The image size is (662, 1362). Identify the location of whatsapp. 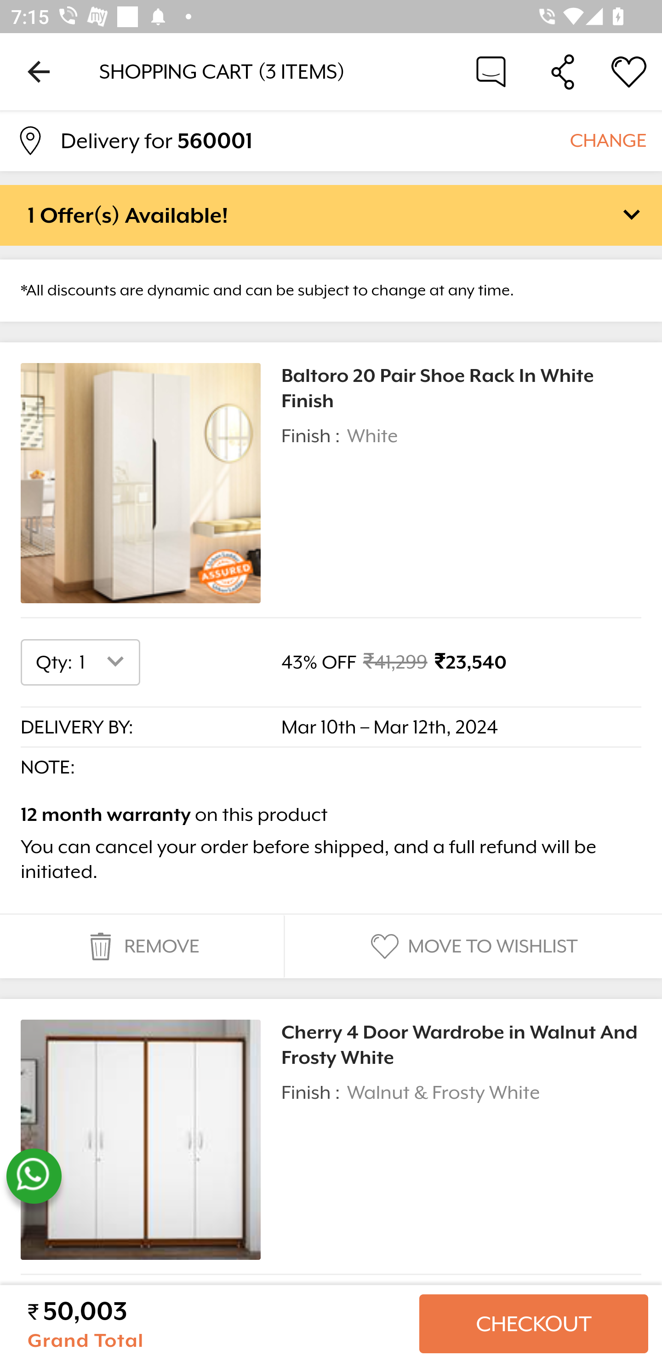
(34, 1176).